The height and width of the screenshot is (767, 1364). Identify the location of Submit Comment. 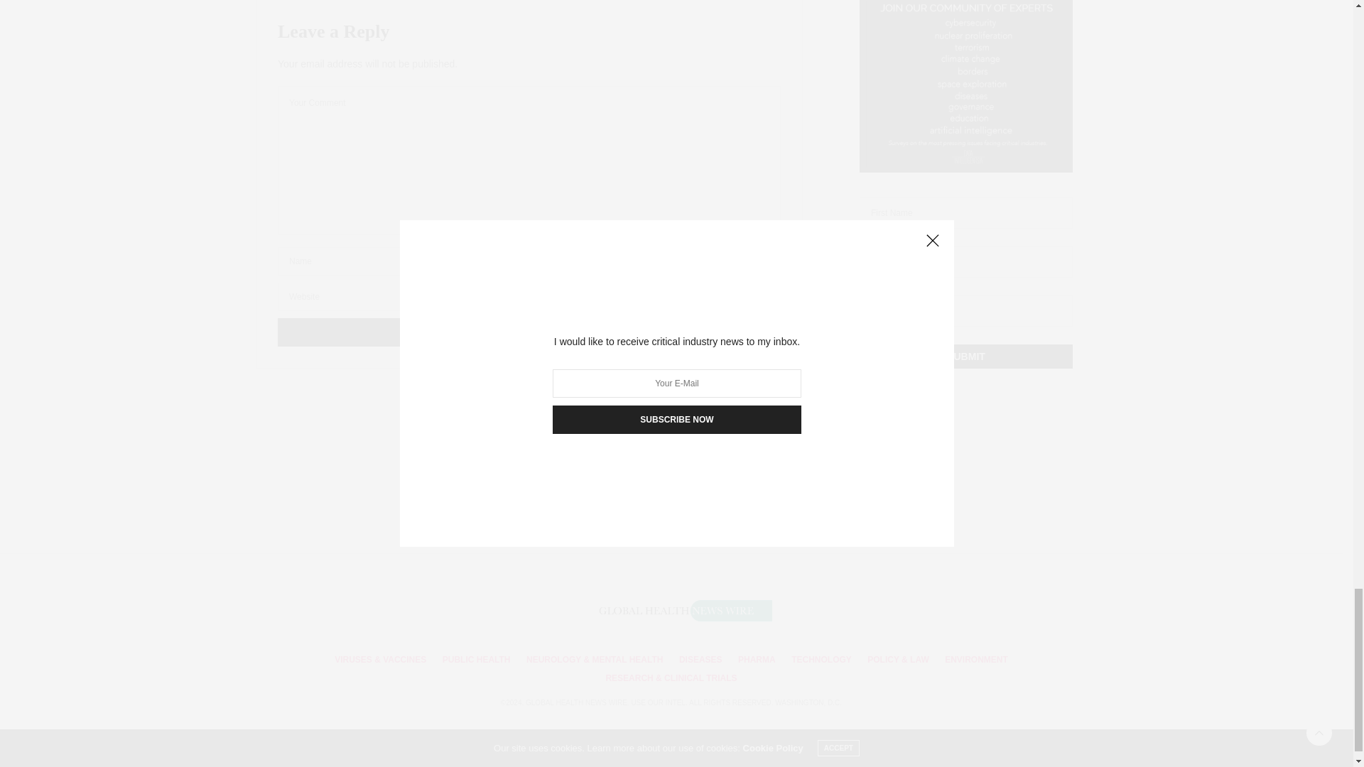
(529, 332).